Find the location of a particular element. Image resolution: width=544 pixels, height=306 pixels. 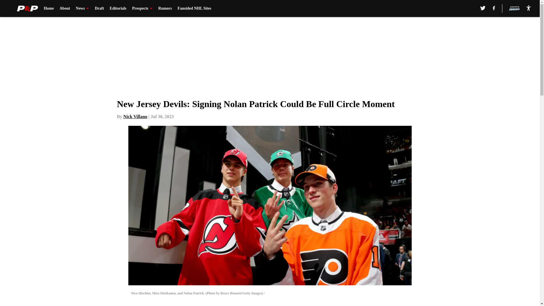

Home is located at coordinates (49, 8).